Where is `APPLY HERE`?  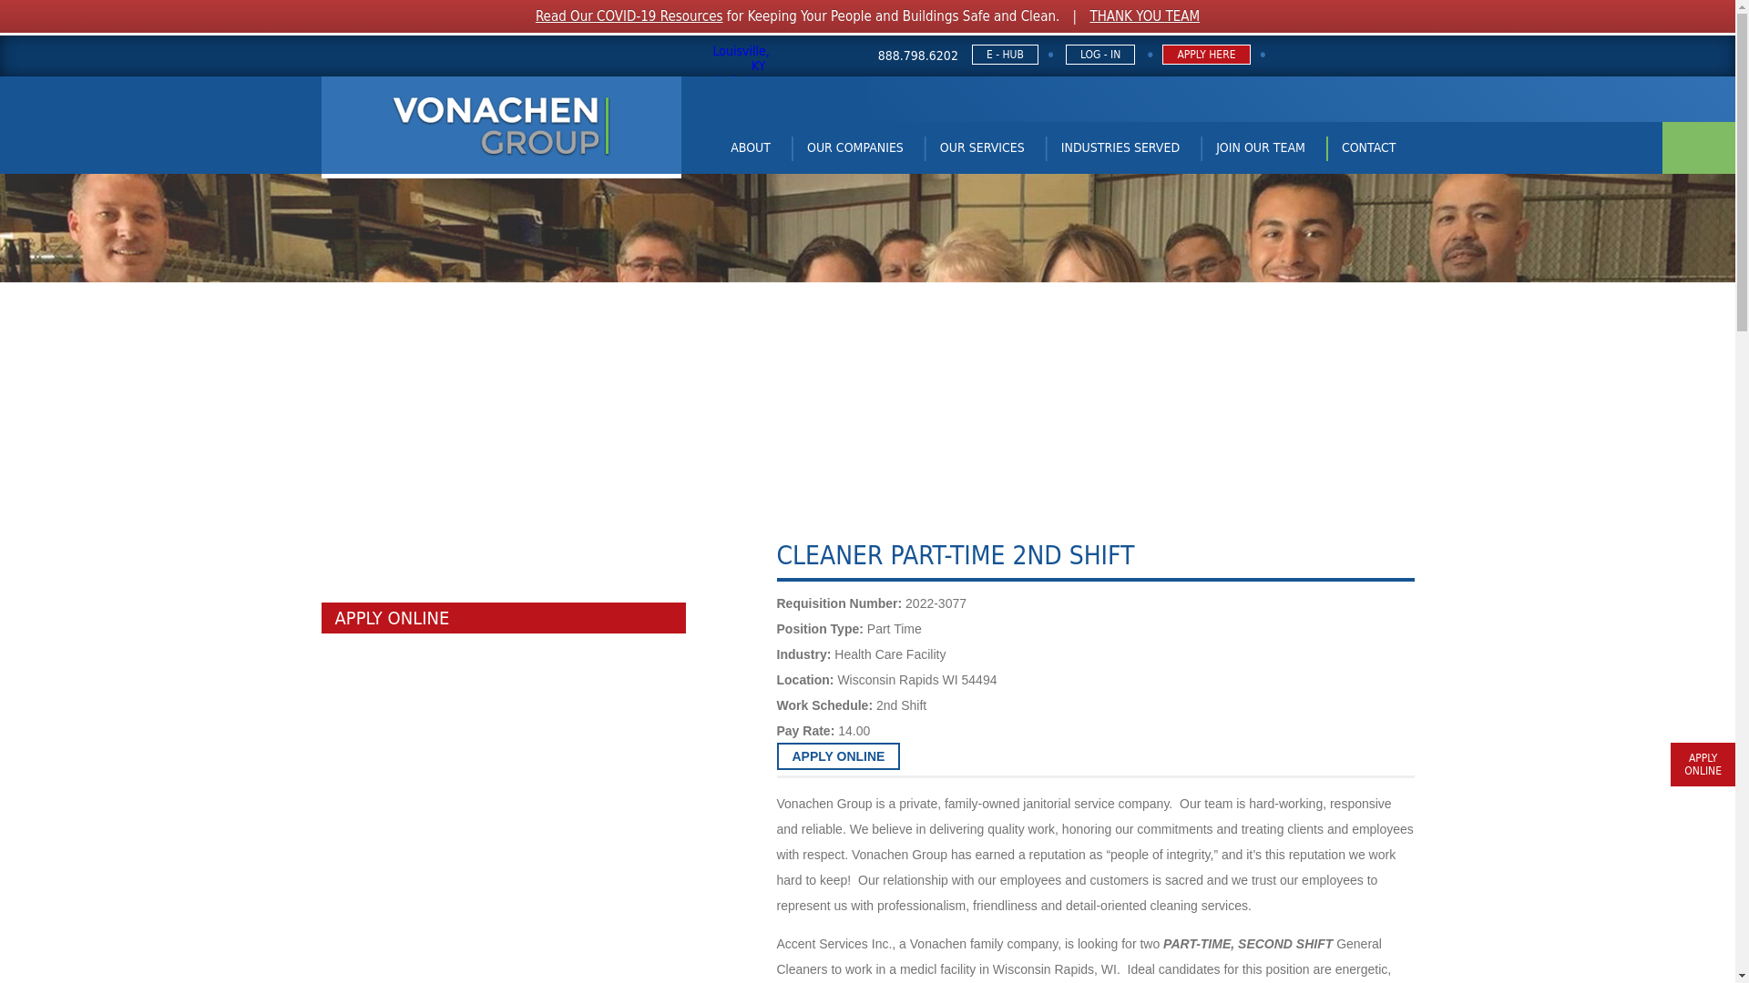 APPLY HERE is located at coordinates (1206, 55).